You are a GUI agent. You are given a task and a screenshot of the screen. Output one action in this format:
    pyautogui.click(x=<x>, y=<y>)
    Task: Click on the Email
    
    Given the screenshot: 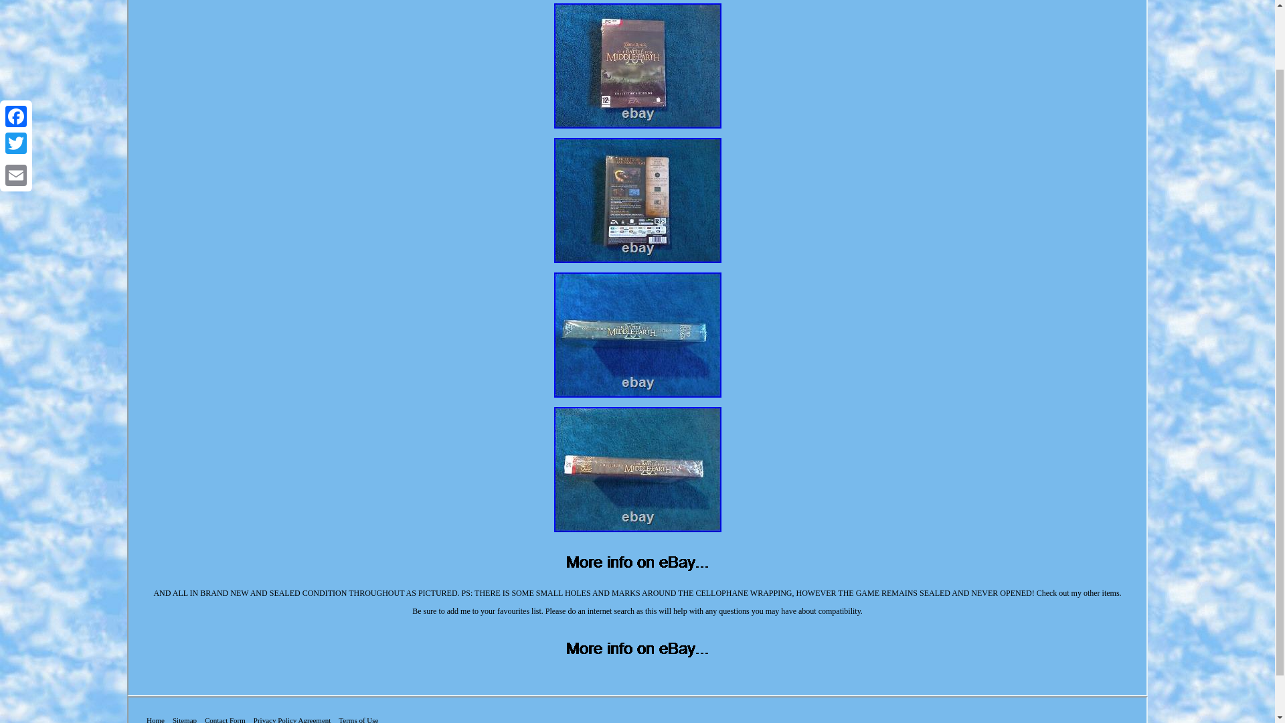 What is the action you would take?
    pyautogui.click(x=16, y=103)
    